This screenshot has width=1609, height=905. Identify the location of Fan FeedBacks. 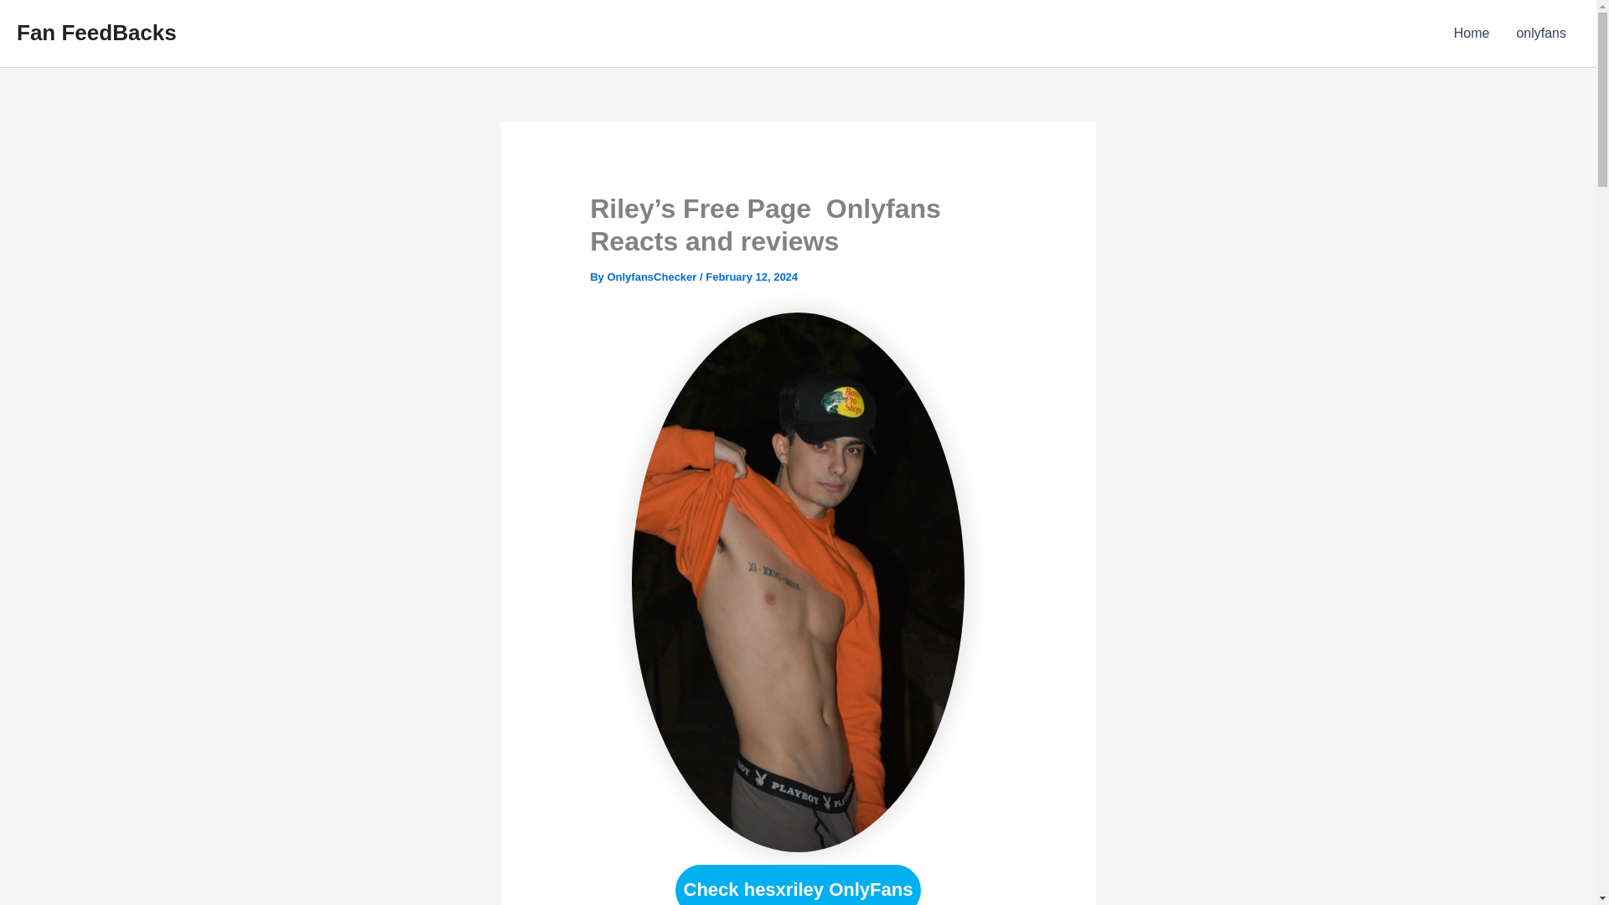
(96, 32).